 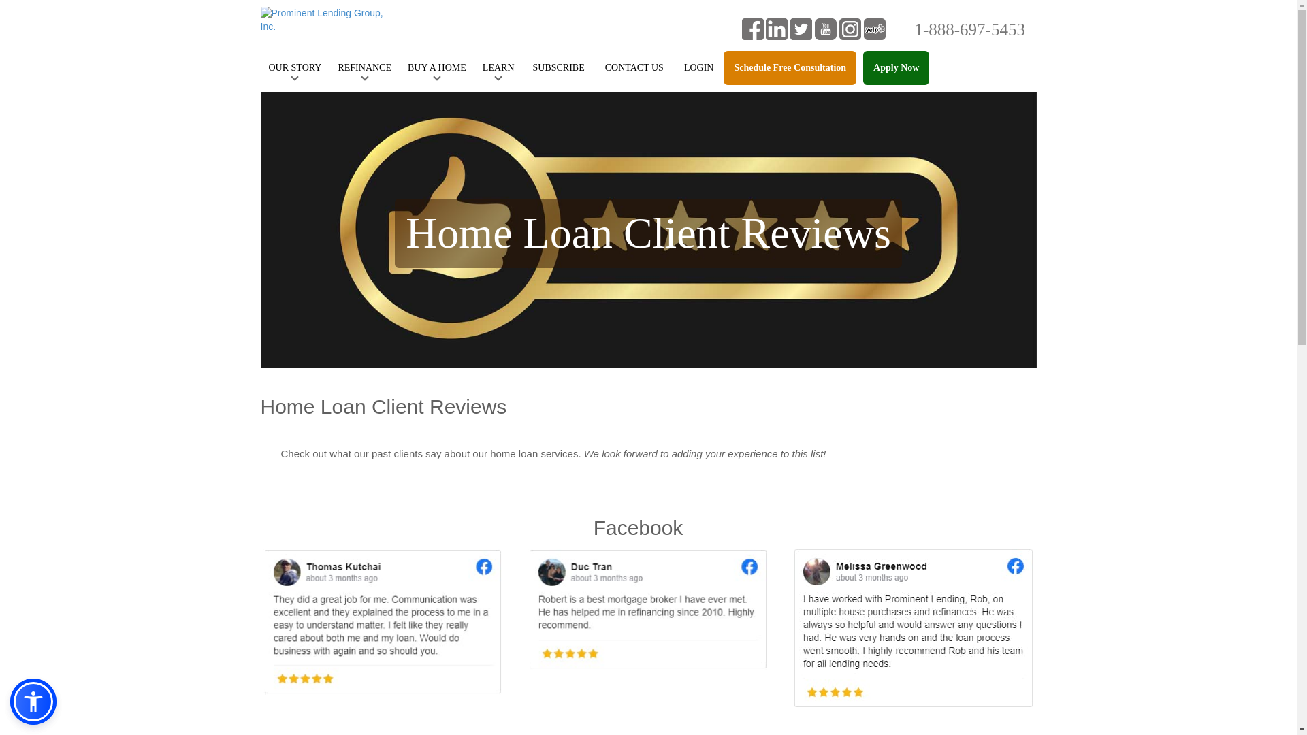 What do you see at coordinates (294, 68) in the screenshot?
I see `OUR STORY` at bounding box center [294, 68].